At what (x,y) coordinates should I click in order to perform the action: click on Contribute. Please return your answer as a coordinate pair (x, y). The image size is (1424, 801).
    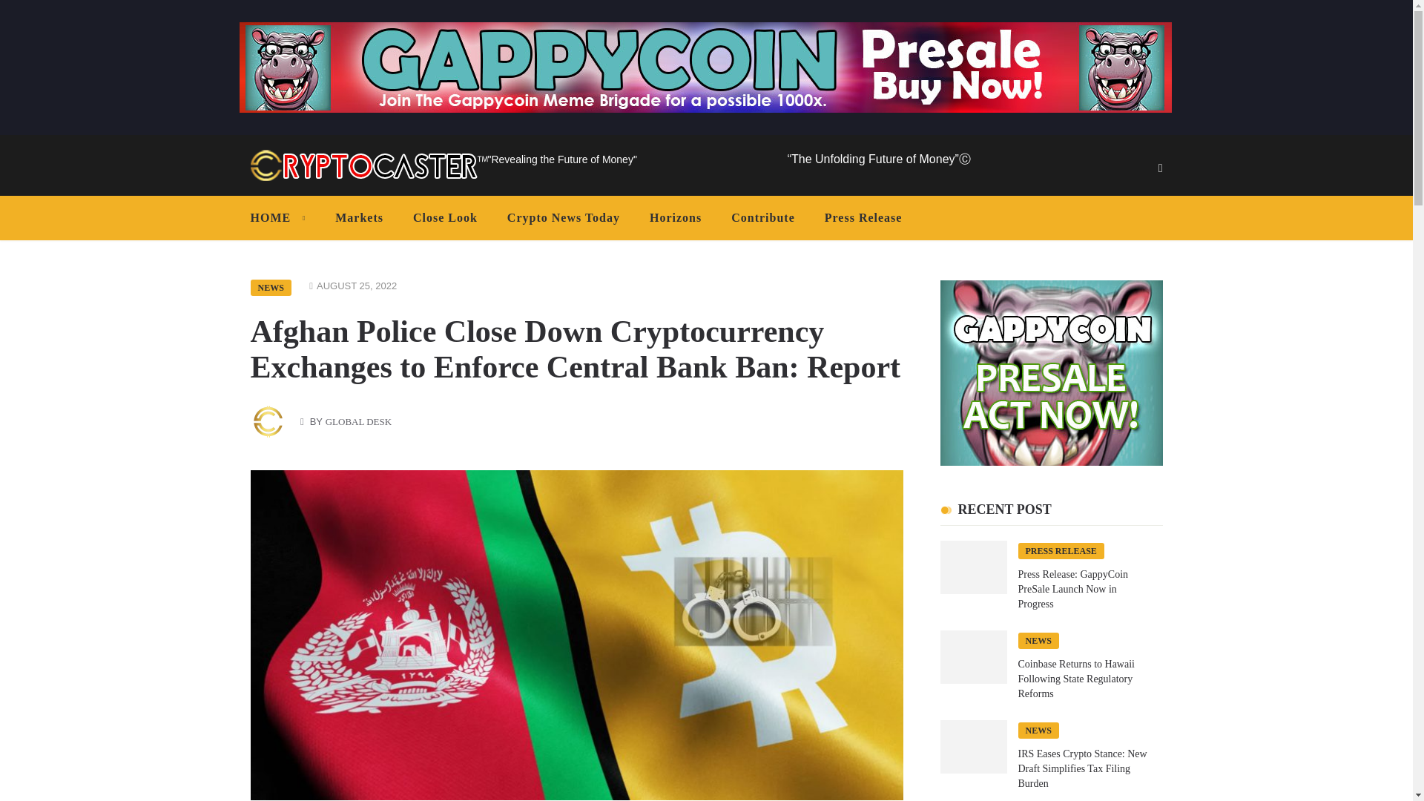
    Looking at the image, I should click on (762, 218).